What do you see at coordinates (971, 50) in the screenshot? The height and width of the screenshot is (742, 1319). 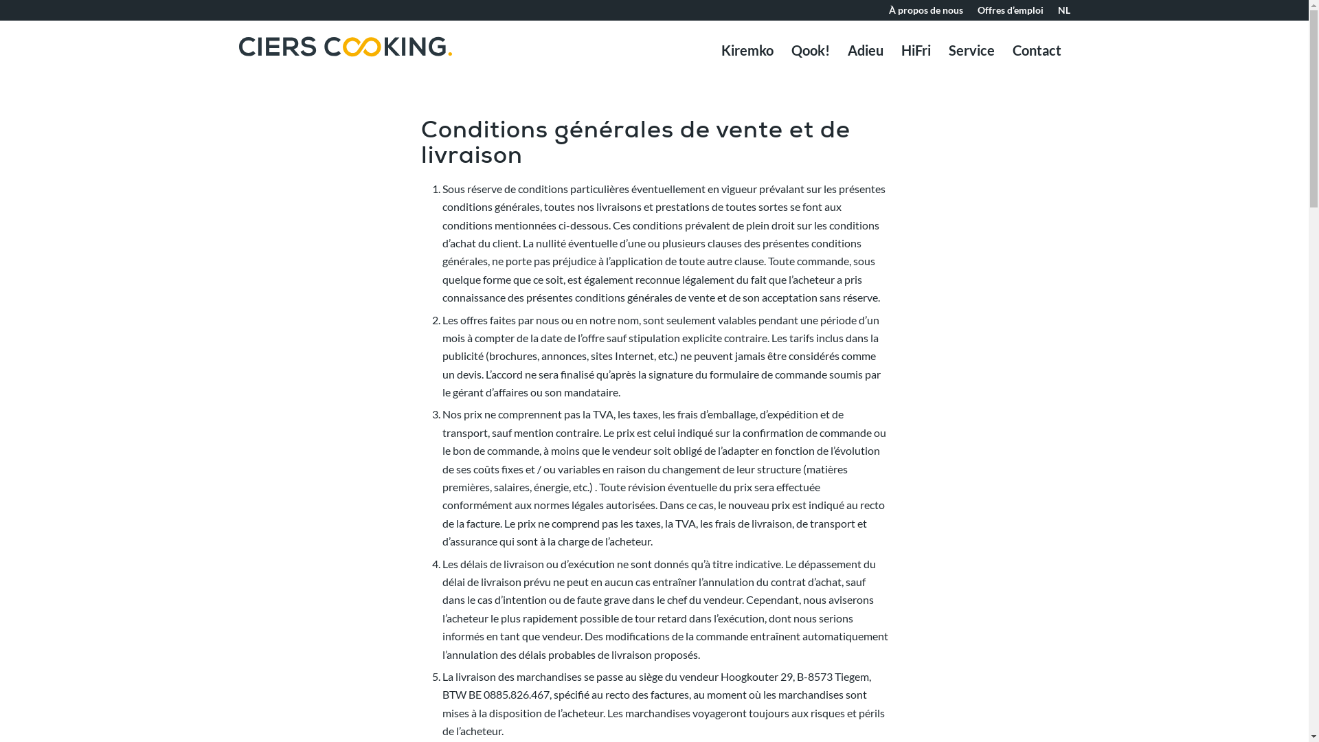 I see `Service` at bounding box center [971, 50].